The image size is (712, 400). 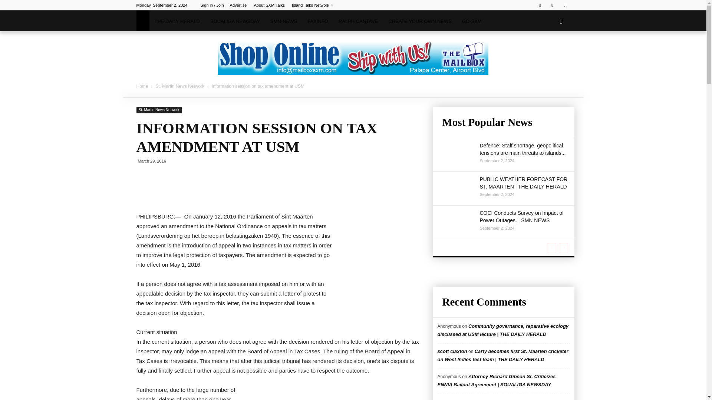 What do you see at coordinates (283, 21) in the screenshot?
I see `SMN-NEWS` at bounding box center [283, 21].